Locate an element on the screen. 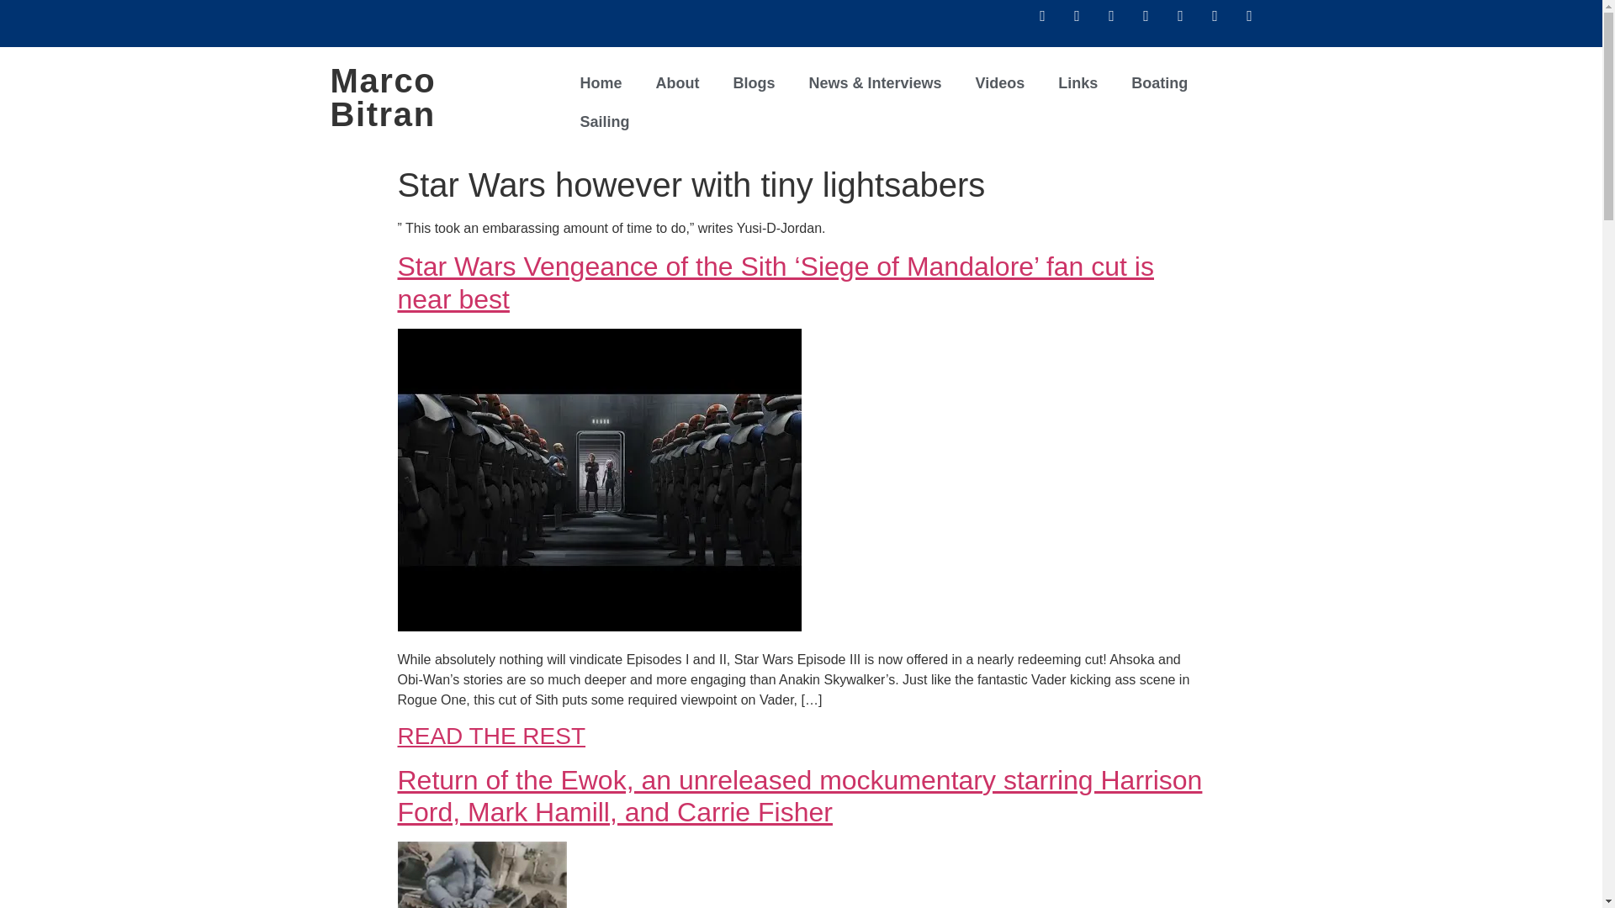  About is located at coordinates (678, 82).